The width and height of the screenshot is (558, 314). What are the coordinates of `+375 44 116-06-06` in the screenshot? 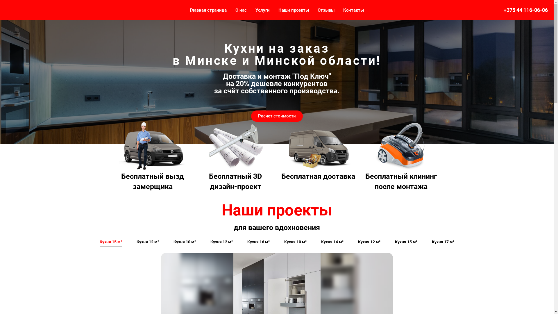 It's located at (526, 10).